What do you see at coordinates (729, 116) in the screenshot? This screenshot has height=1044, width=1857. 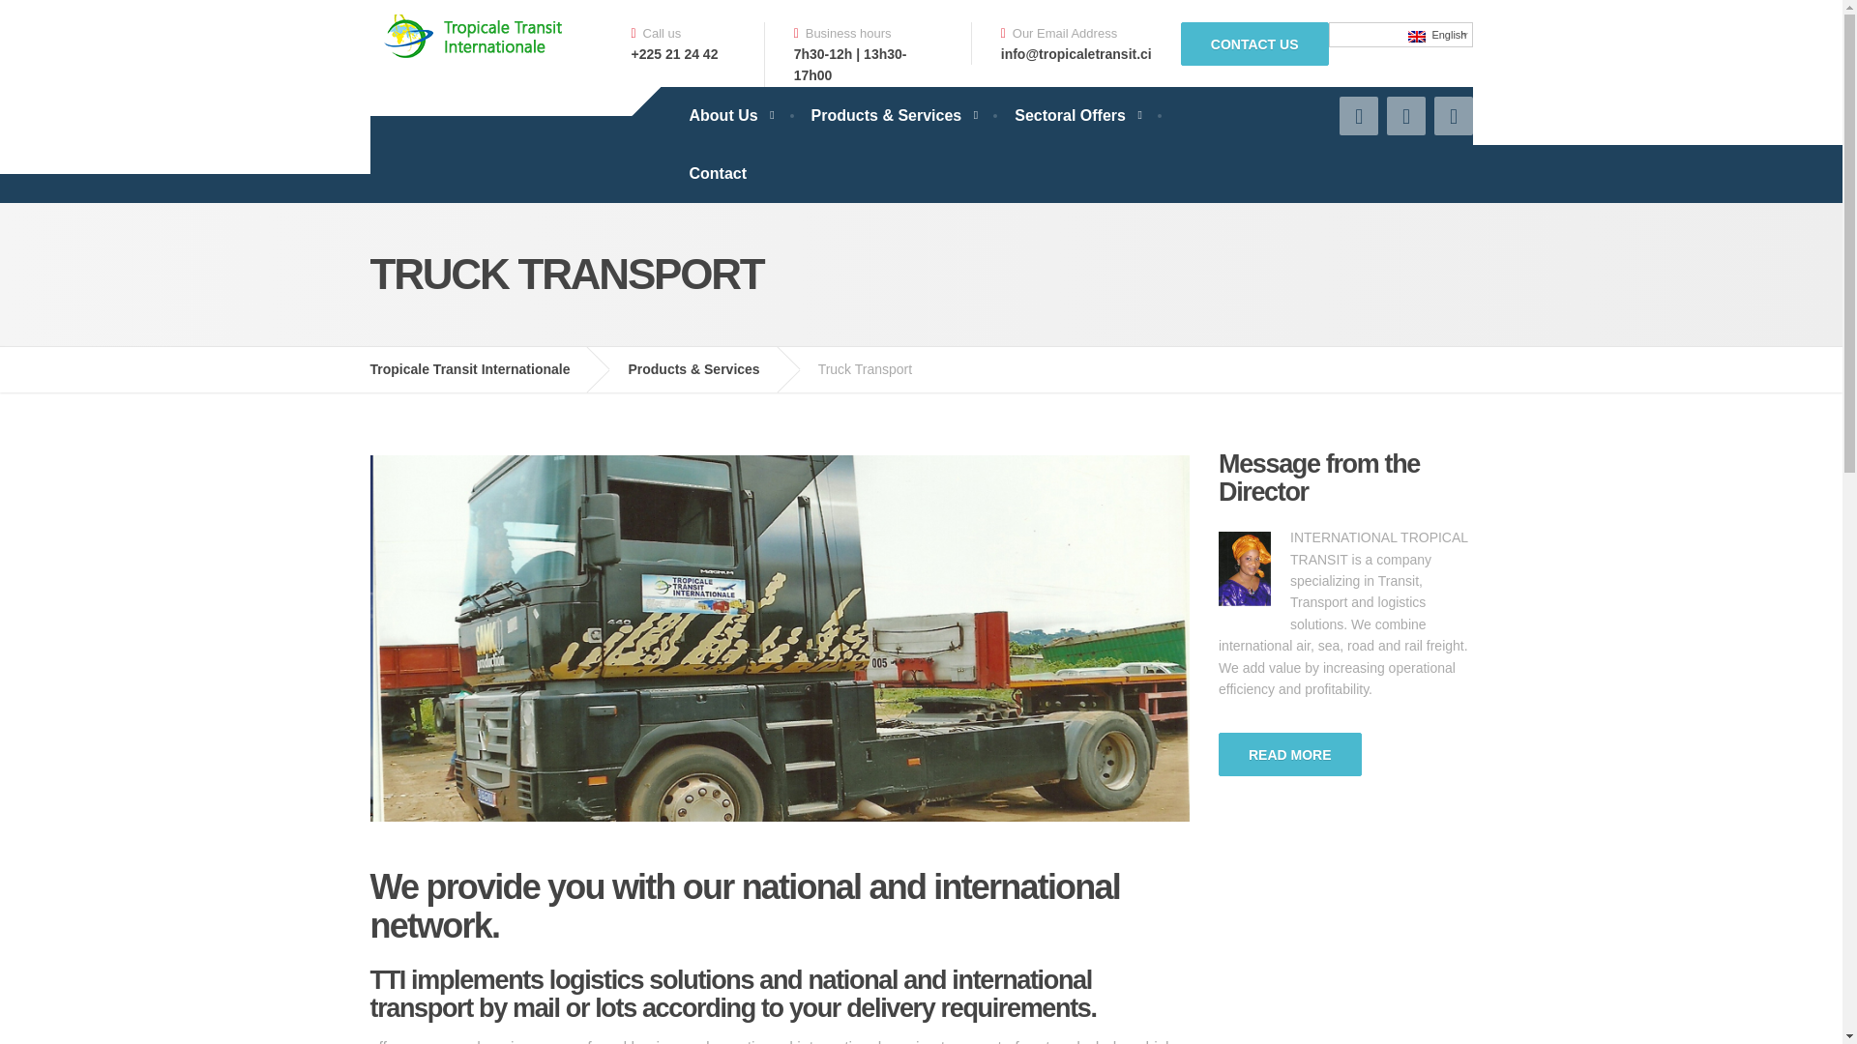 I see `About Us` at bounding box center [729, 116].